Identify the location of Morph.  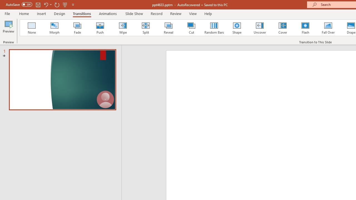
(54, 28).